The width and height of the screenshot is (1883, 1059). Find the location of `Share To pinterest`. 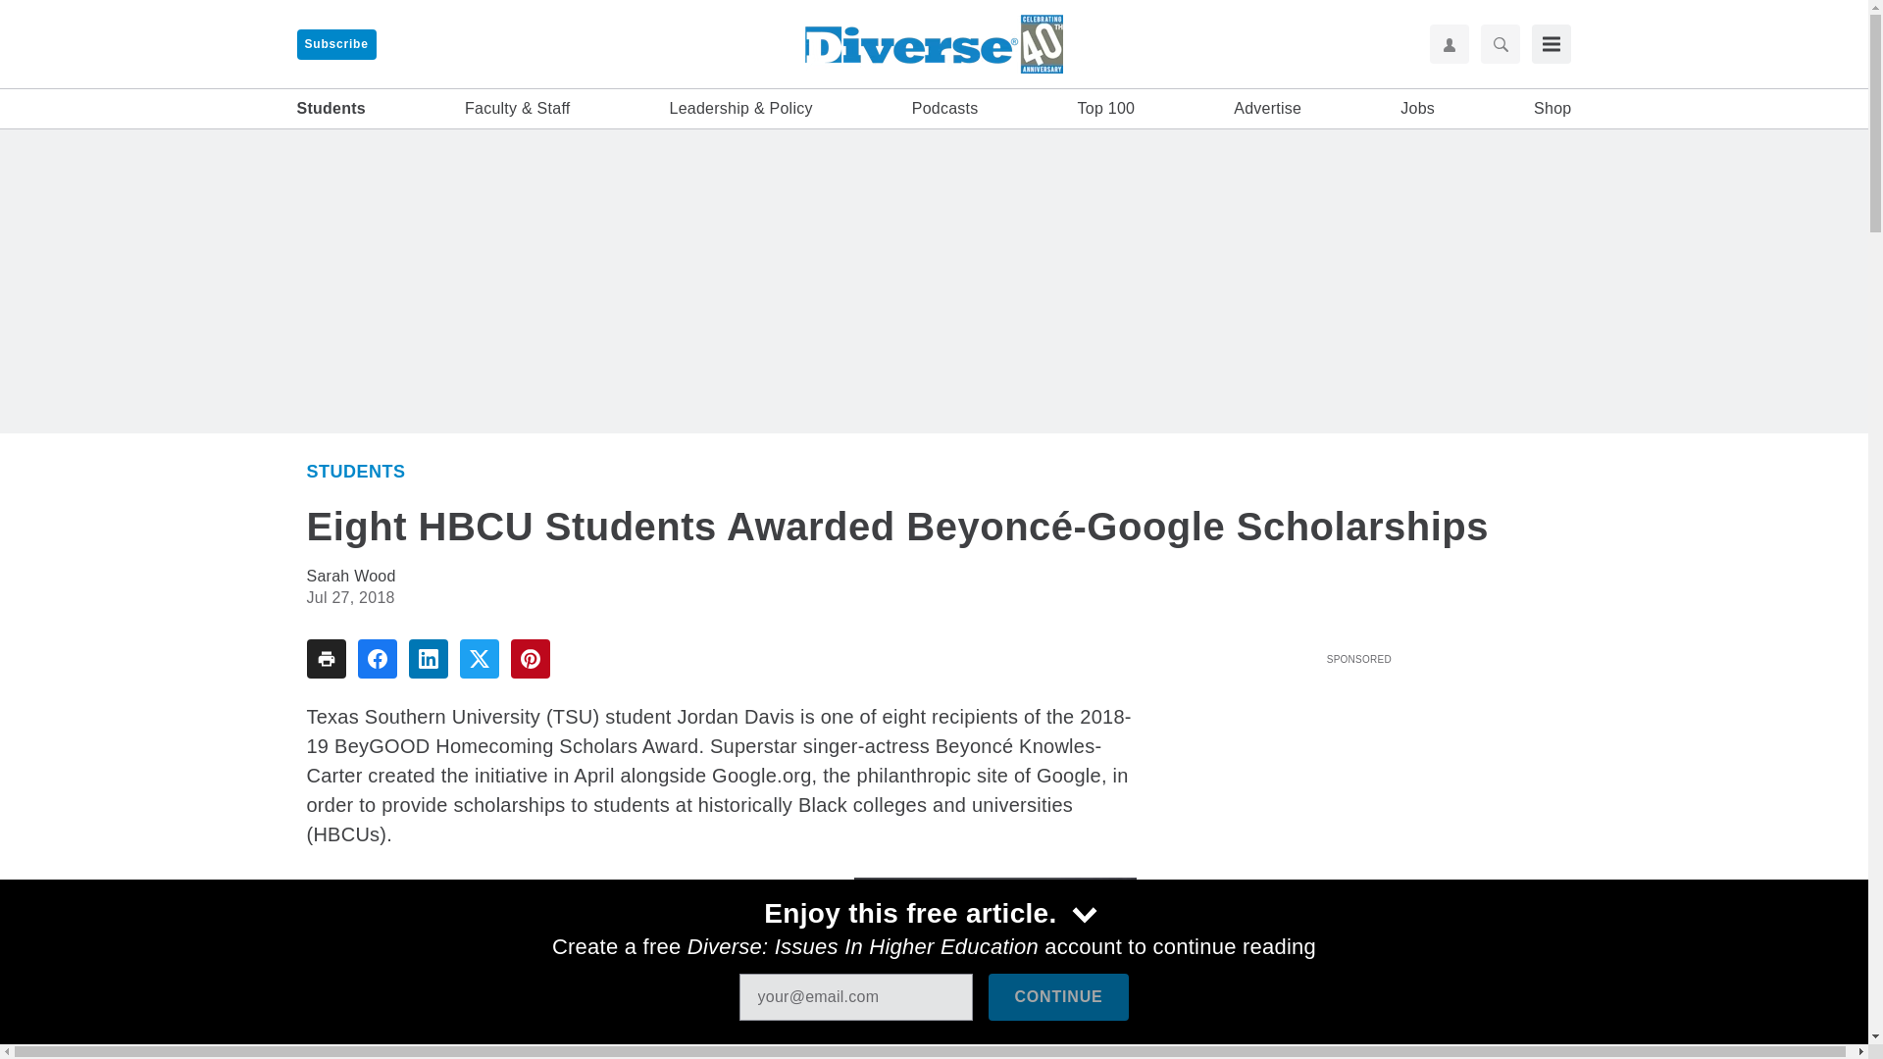

Share To pinterest is located at coordinates (530, 659).